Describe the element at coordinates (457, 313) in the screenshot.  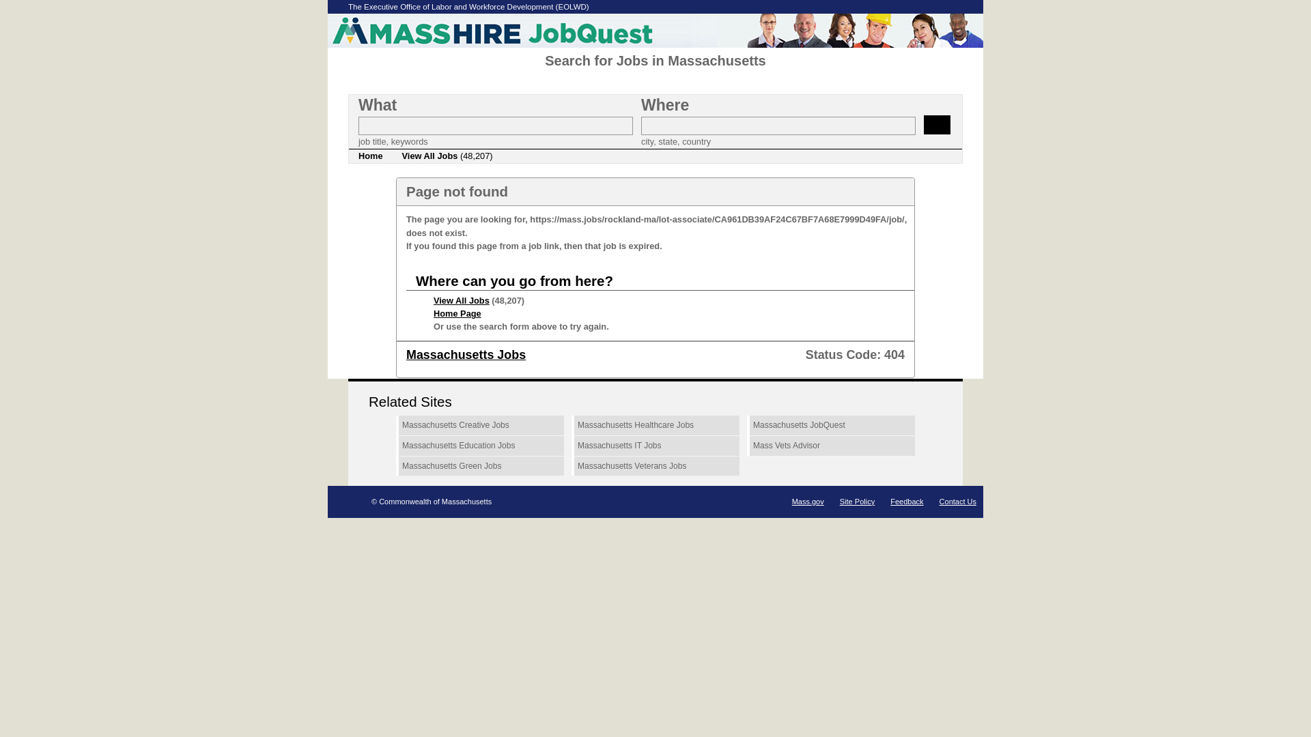
I see `Home Page` at that location.